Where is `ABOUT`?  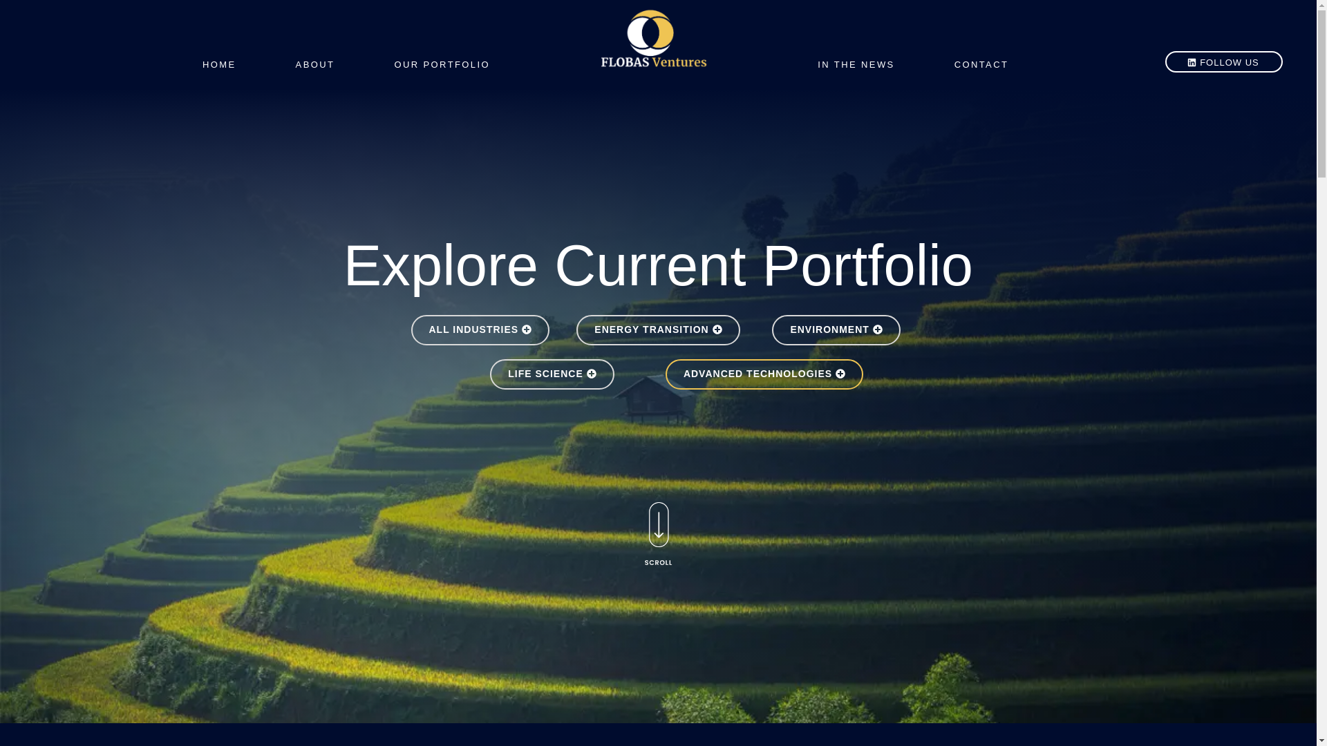
ABOUT is located at coordinates (315, 65).